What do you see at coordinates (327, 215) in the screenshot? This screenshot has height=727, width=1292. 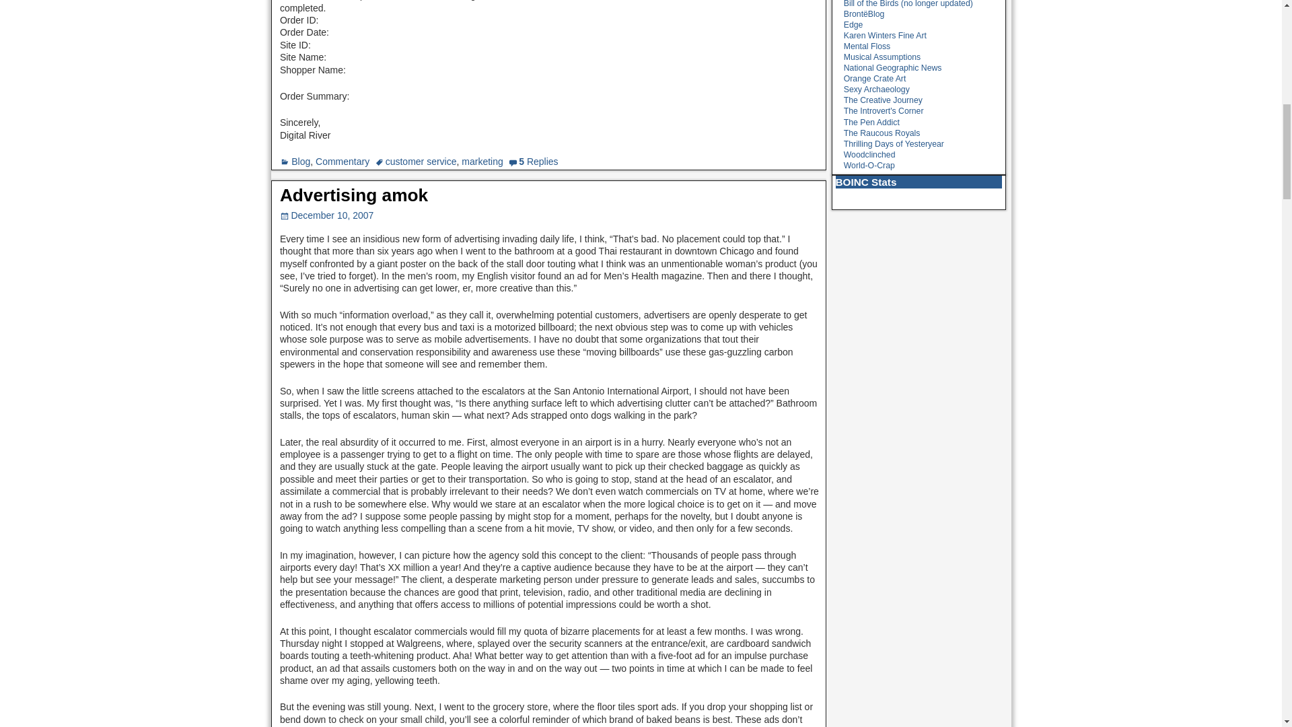 I see `06:18` at bounding box center [327, 215].